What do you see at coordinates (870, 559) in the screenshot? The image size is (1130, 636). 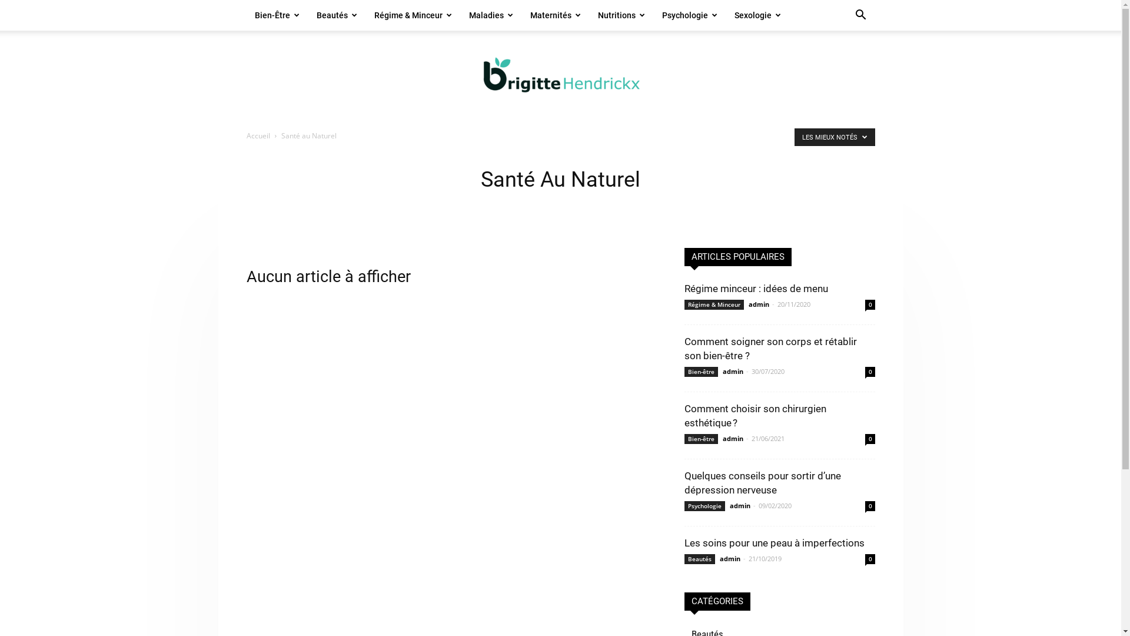 I see `0` at bounding box center [870, 559].